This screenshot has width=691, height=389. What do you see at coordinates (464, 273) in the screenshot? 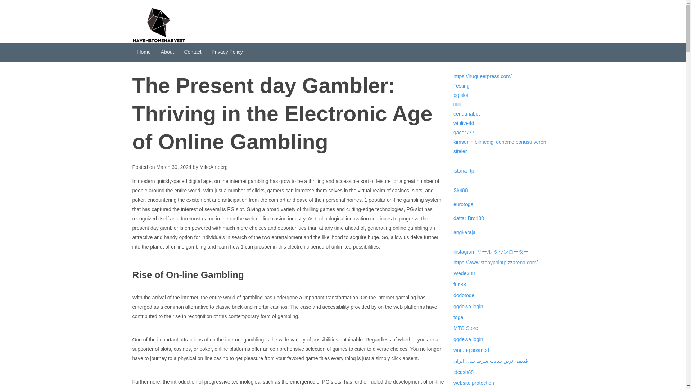
I see `Wede388` at bounding box center [464, 273].